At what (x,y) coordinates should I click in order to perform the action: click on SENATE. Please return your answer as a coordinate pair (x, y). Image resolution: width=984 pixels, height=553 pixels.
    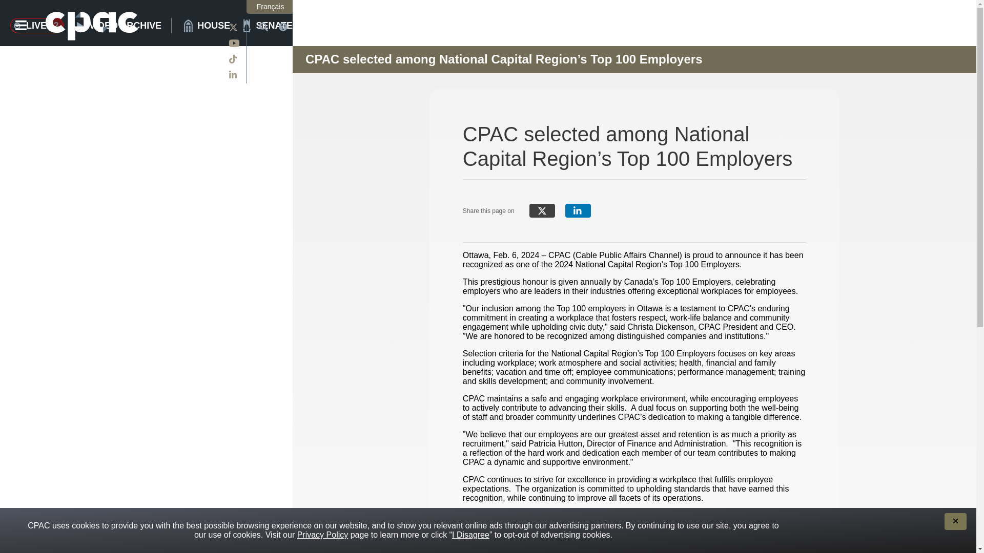
    Looking at the image, I should click on (266, 25).